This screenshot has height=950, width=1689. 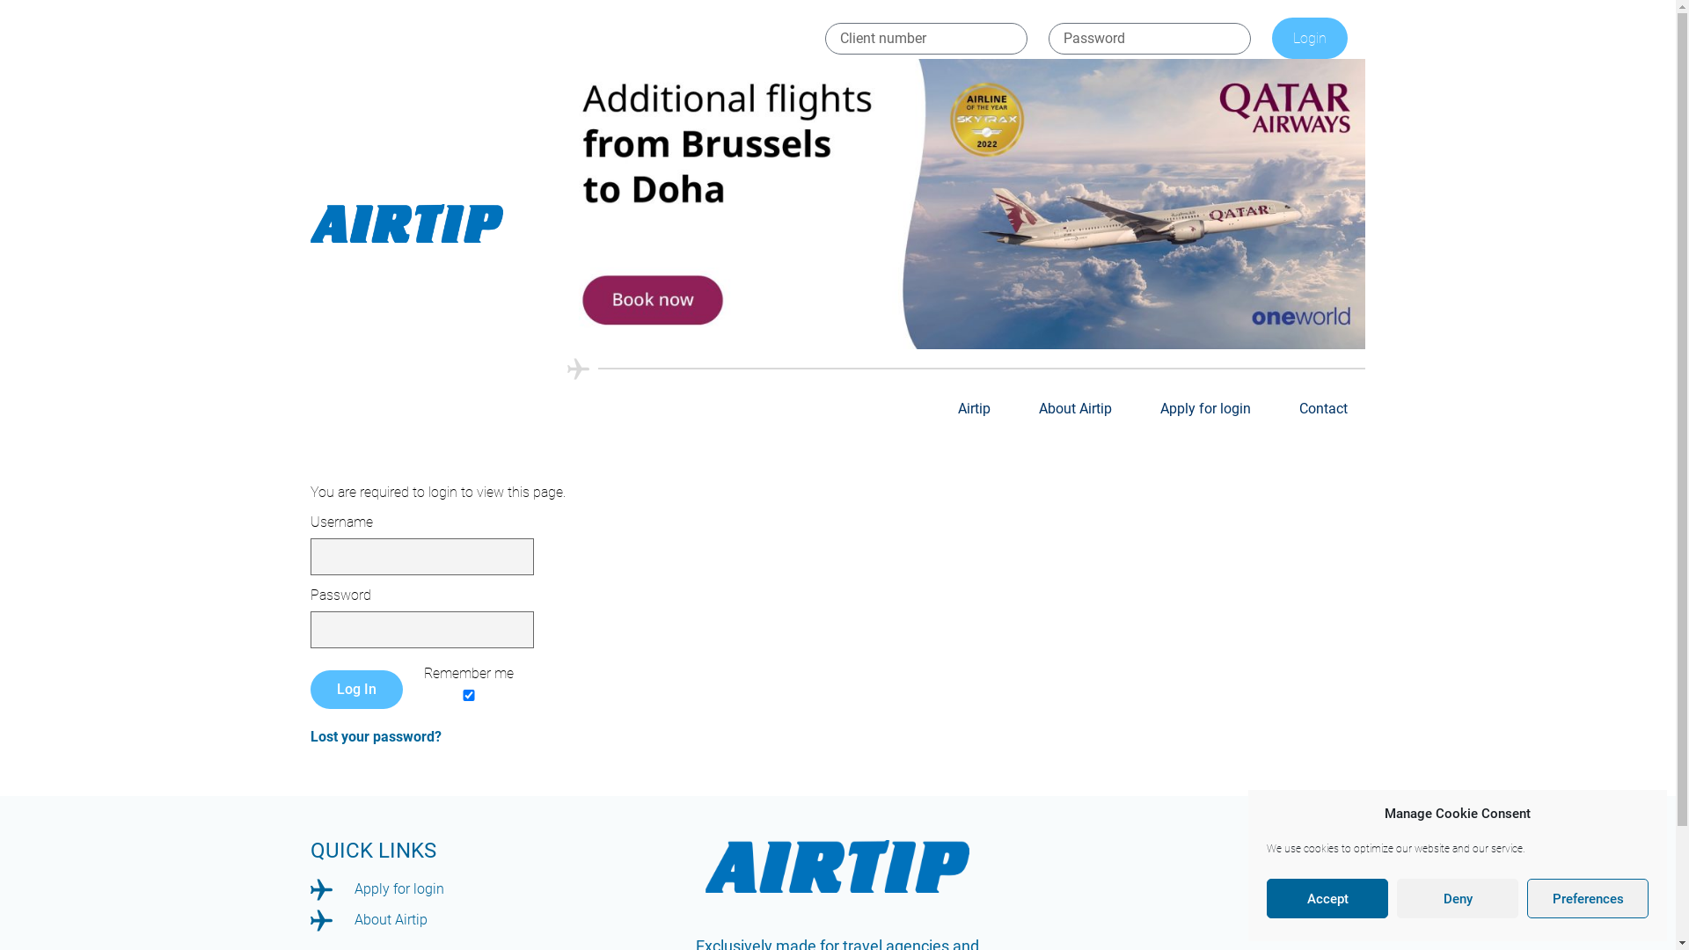 I want to click on About Airtip, so click(x=1075, y=409).